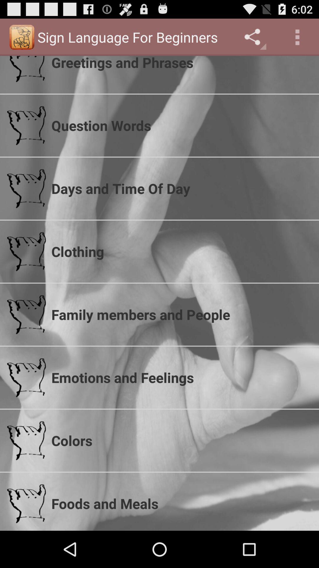 This screenshot has width=319, height=568. I want to click on scroll until the family members and, so click(182, 314).